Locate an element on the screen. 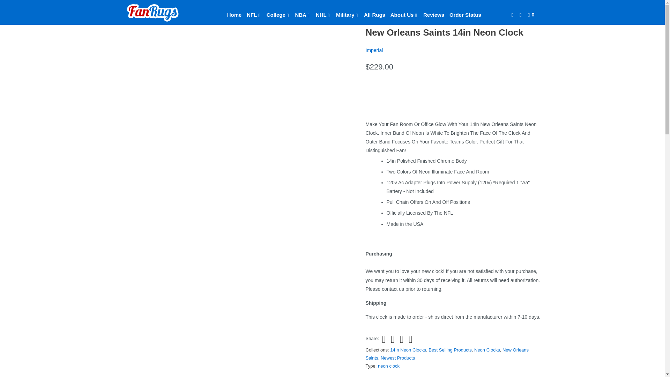 Image resolution: width=670 pixels, height=377 pixels. Products is located at coordinates (151, 14).